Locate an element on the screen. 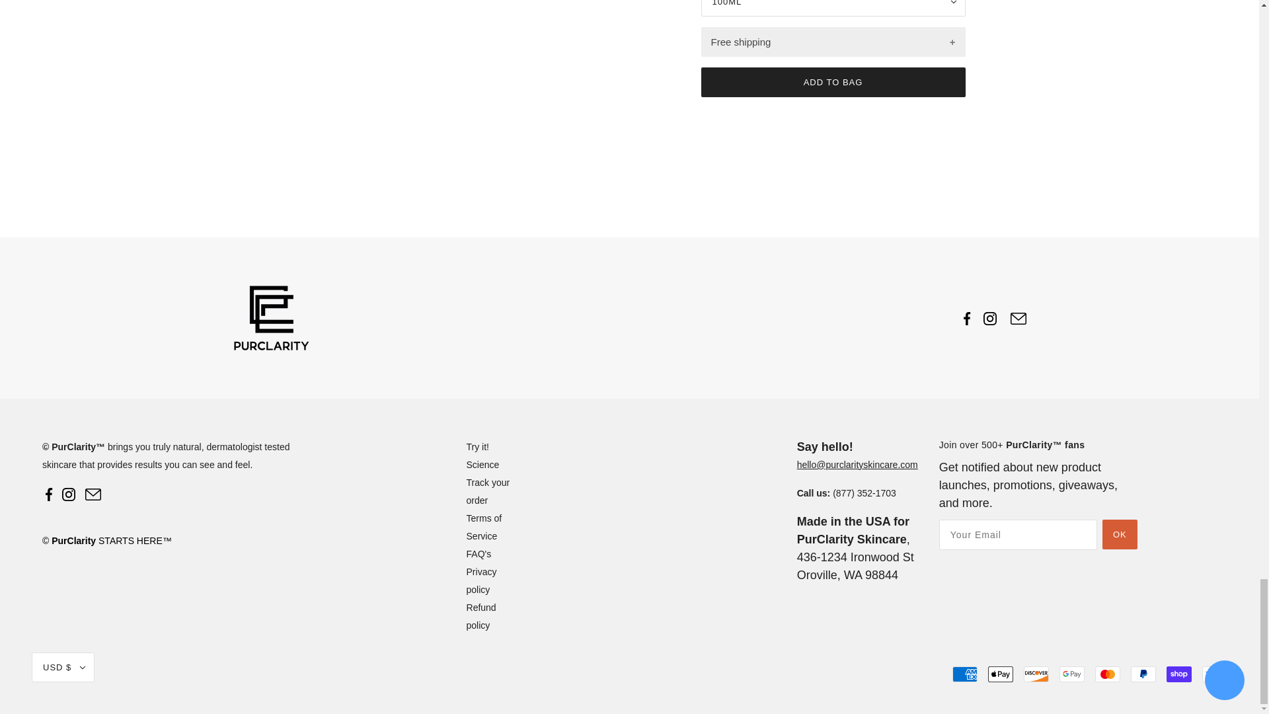  Mastercard is located at coordinates (1108, 674).